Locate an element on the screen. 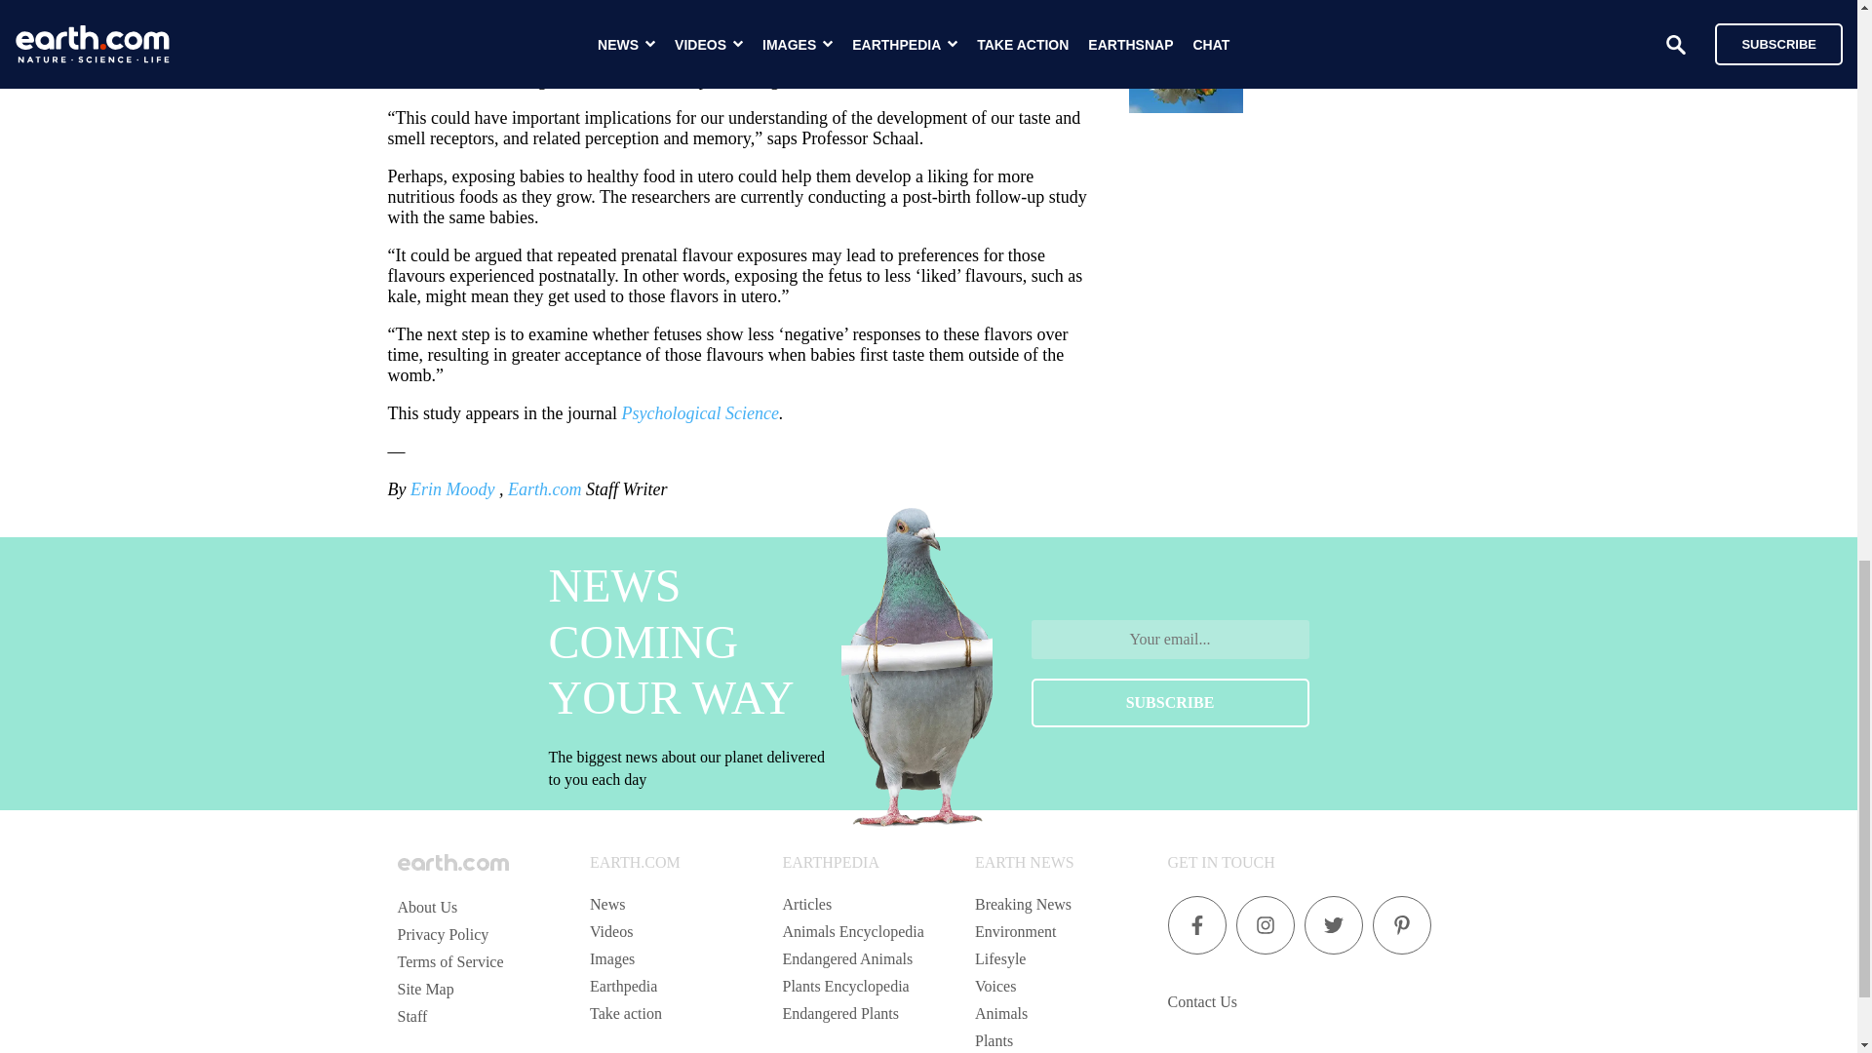 The width and height of the screenshot is (1872, 1053). About Us is located at coordinates (427, 907).